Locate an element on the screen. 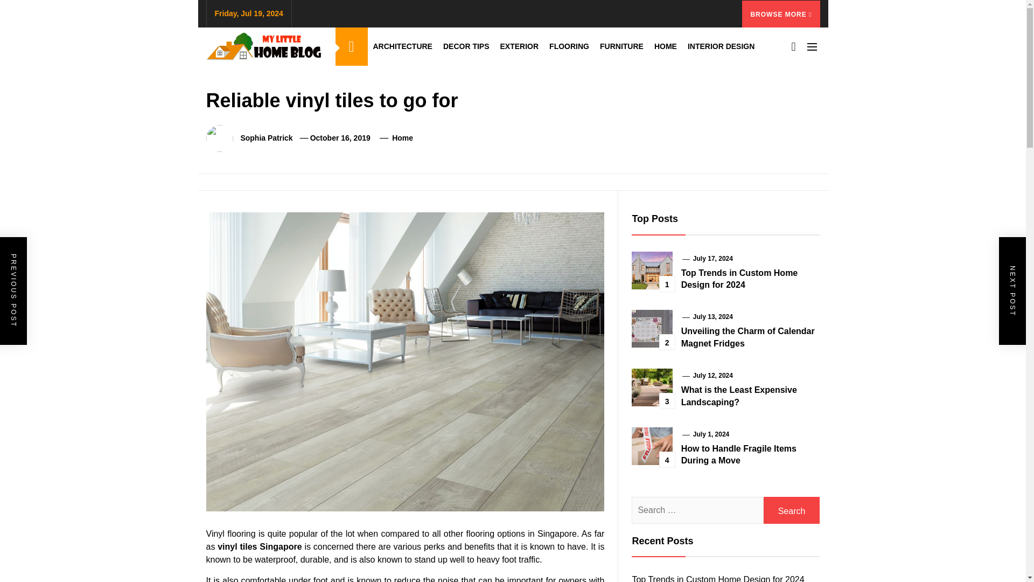  BROWSE MORE is located at coordinates (781, 13).